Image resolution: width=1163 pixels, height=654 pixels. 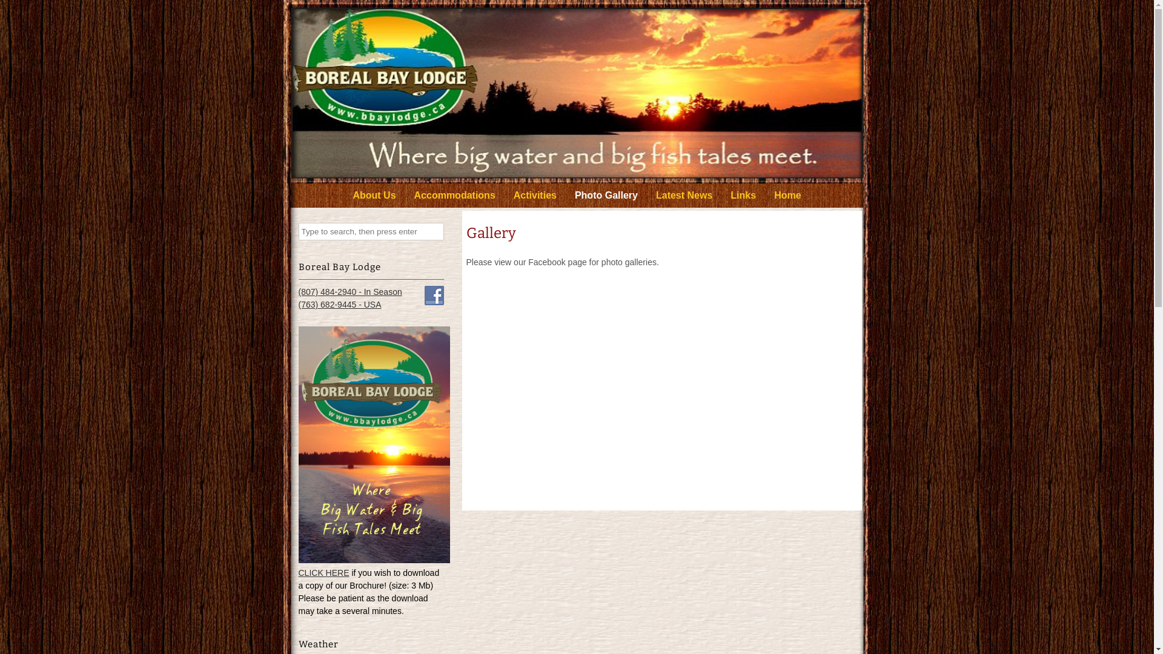 I want to click on CLICK HERE, so click(x=323, y=573).